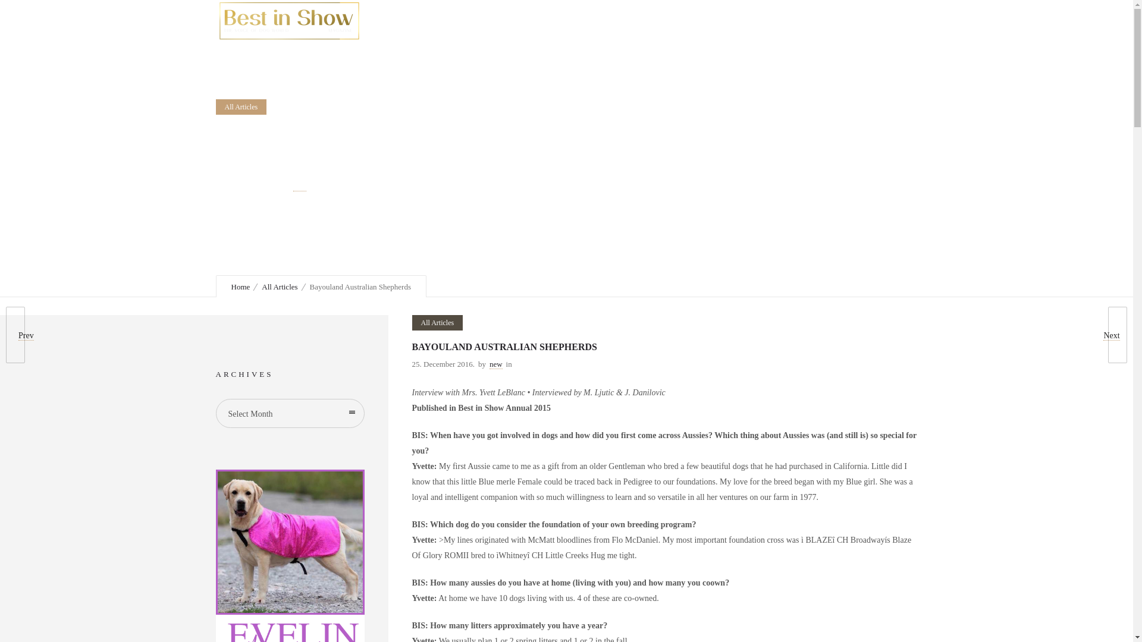 The height and width of the screenshot is (642, 1142). What do you see at coordinates (437, 323) in the screenshot?
I see `All Articles` at bounding box center [437, 323].